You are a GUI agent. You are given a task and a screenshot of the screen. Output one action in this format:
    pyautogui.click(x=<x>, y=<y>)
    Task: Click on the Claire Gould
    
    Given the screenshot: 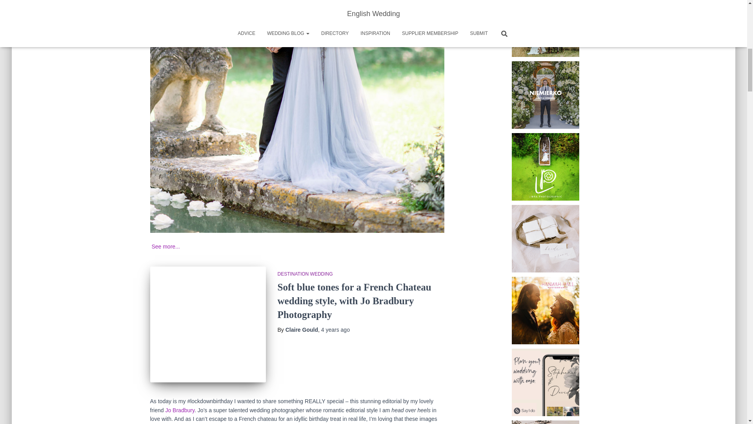 What is the action you would take?
    pyautogui.click(x=301, y=329)
    